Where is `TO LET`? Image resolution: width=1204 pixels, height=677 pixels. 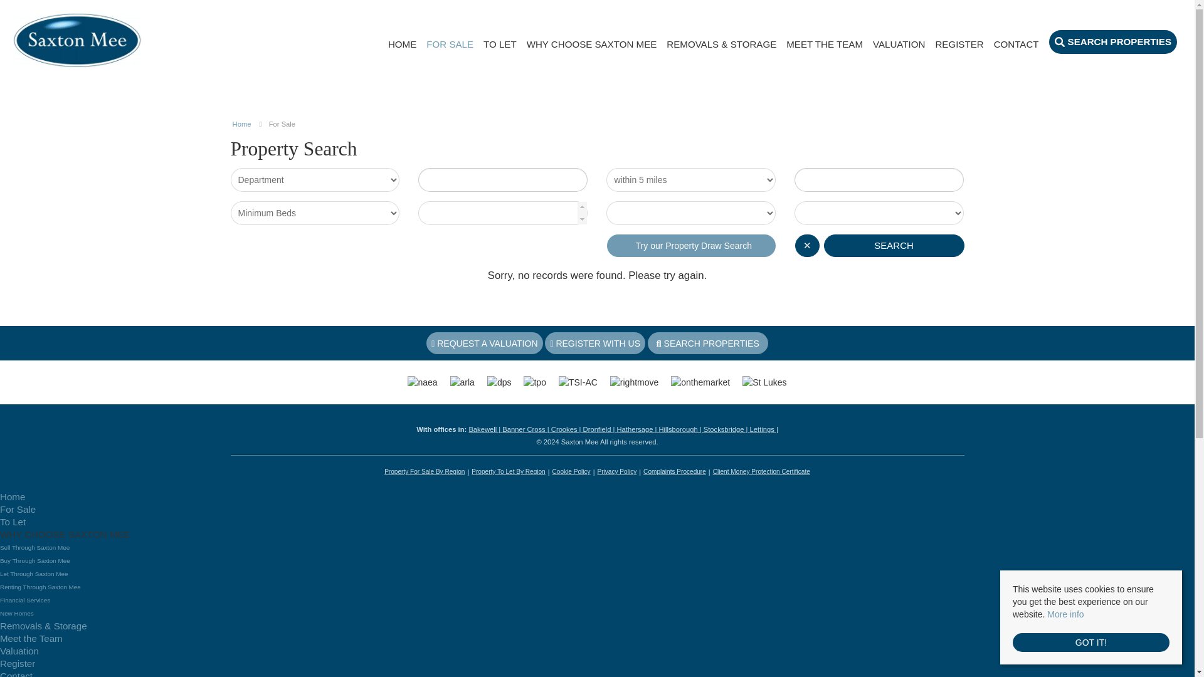 TO LET is located at coordinates (500, 44).